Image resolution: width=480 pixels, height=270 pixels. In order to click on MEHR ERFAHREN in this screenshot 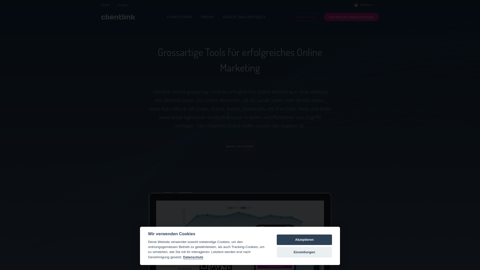, I will do `click(240, 146)`.